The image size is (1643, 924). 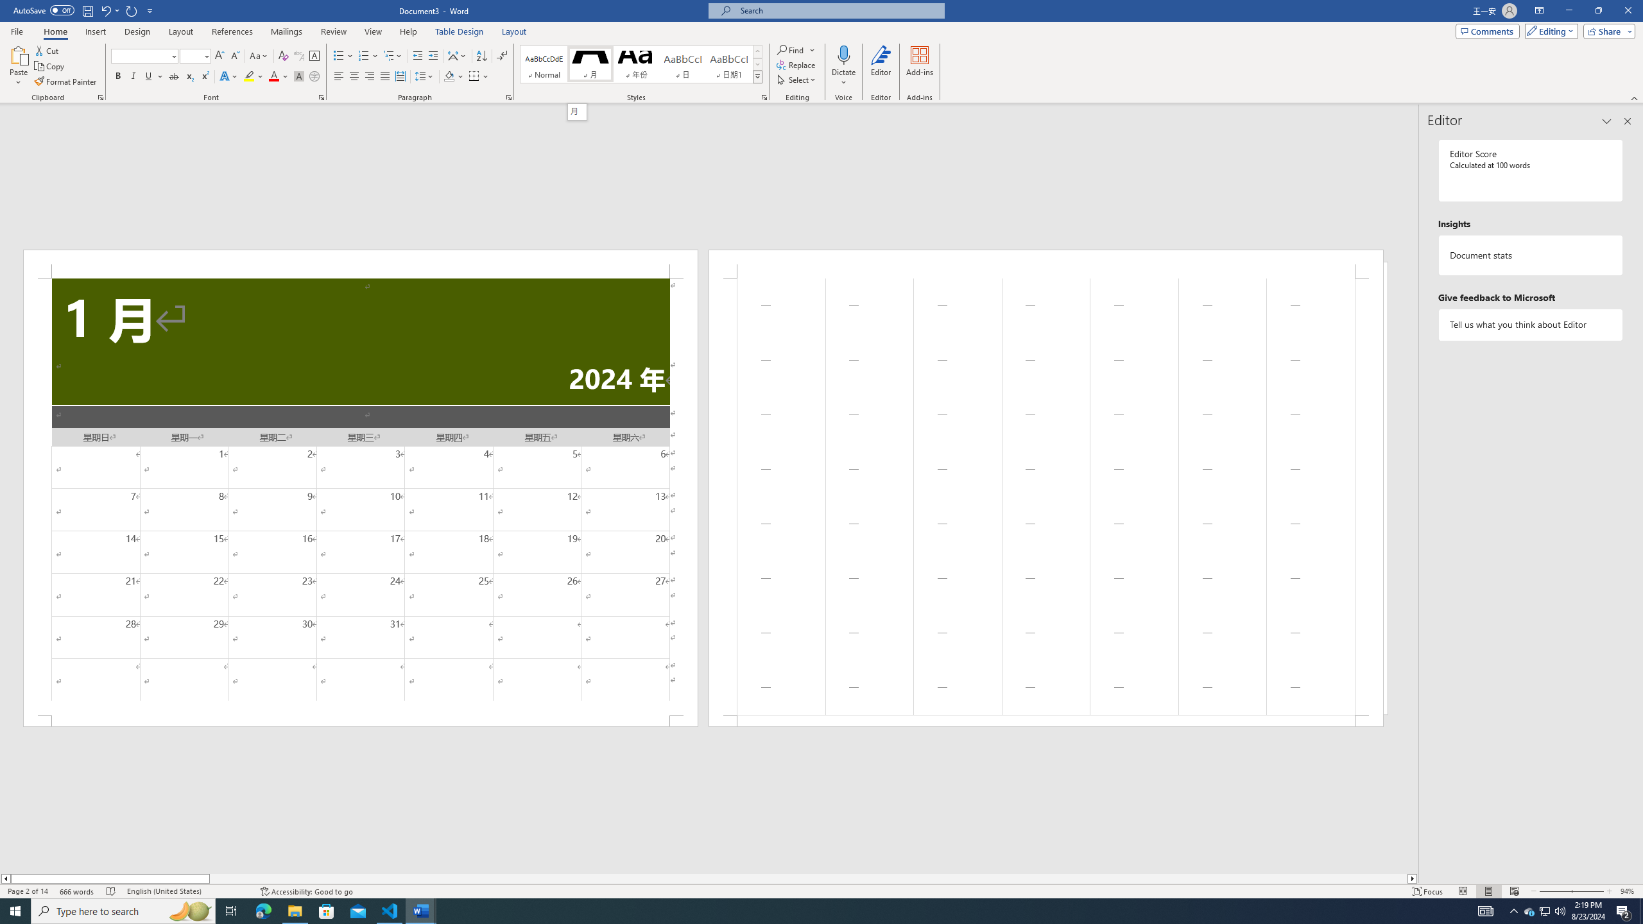 What do you see at coordinates (28, 891) in the screenshot?
I see `Page Number Page 2 of 14` at bounding box center [28, 891].